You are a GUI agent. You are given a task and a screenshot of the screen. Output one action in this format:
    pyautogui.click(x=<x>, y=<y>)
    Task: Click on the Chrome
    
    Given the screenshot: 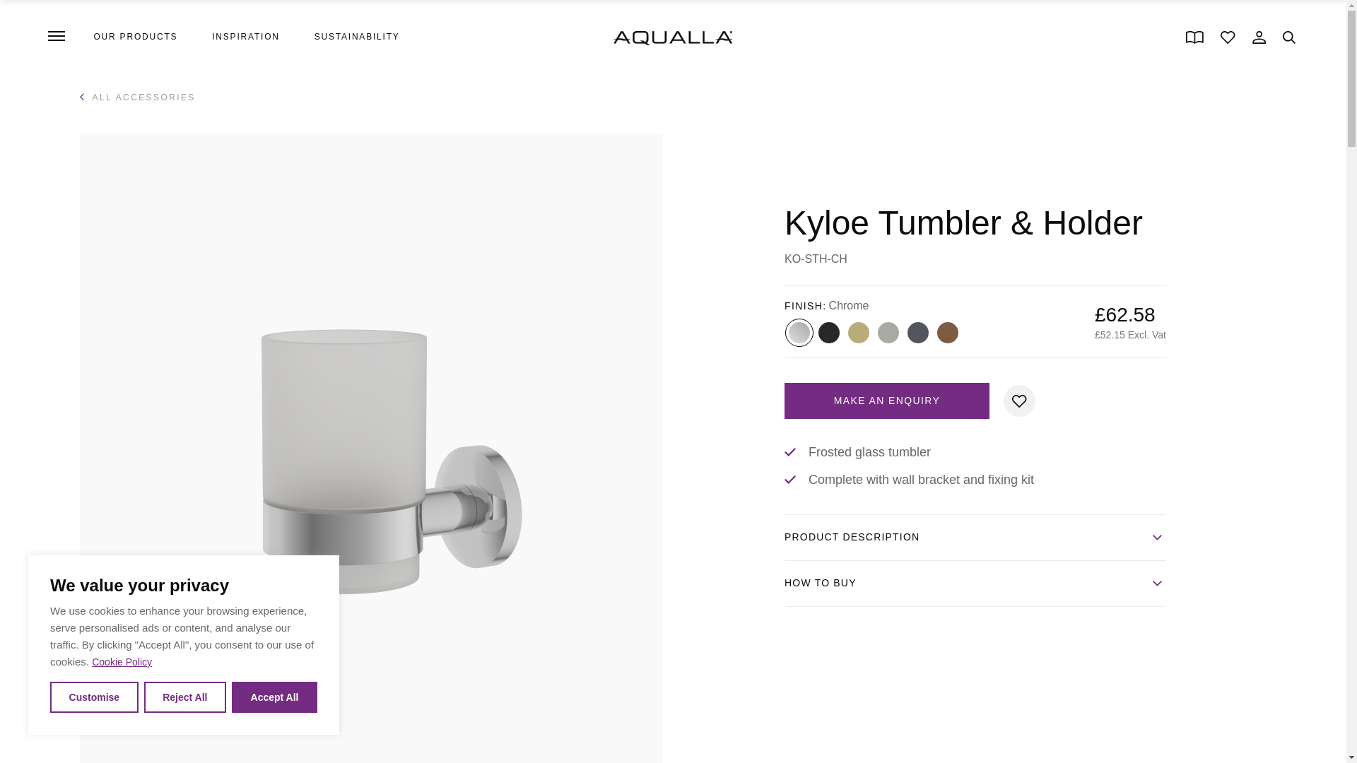 What is the action you would take?
    pyautogui.click(x=799, y=332)
    